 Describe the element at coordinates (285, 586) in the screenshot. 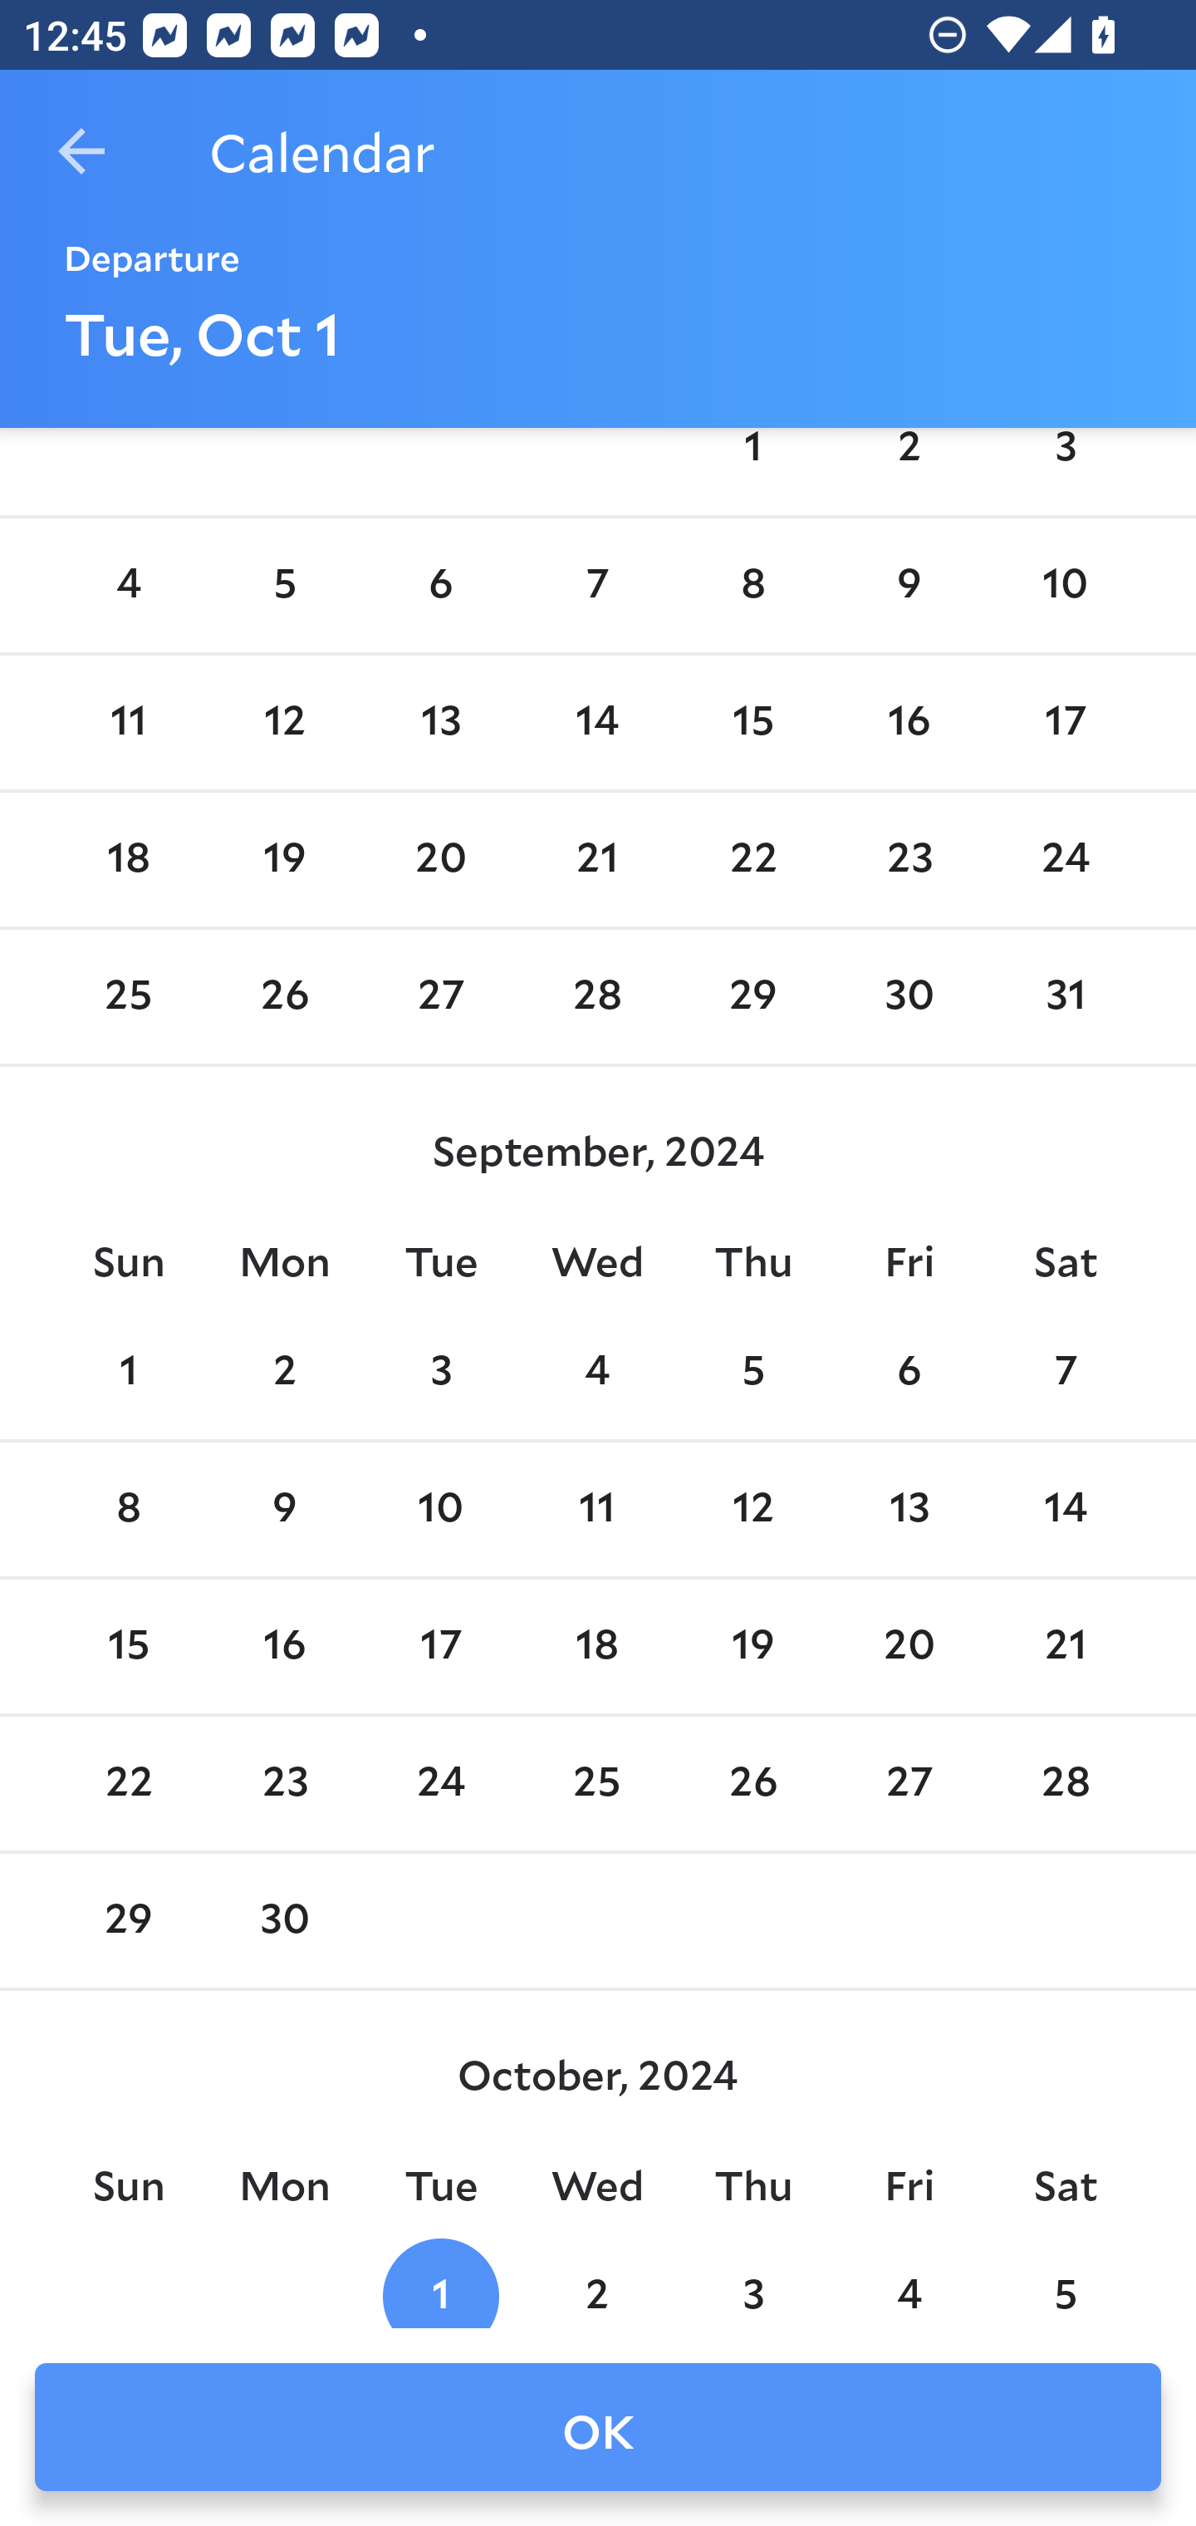

I see `5` at that location.